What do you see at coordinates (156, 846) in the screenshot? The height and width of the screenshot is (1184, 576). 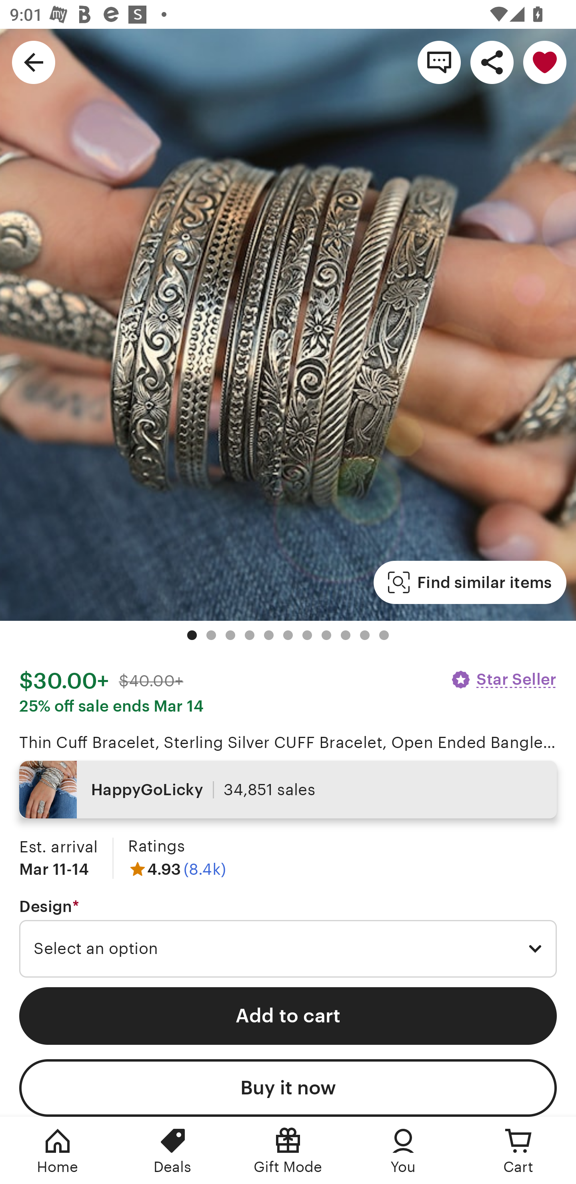 I see `Ratings` at bounding box center [156, 846].